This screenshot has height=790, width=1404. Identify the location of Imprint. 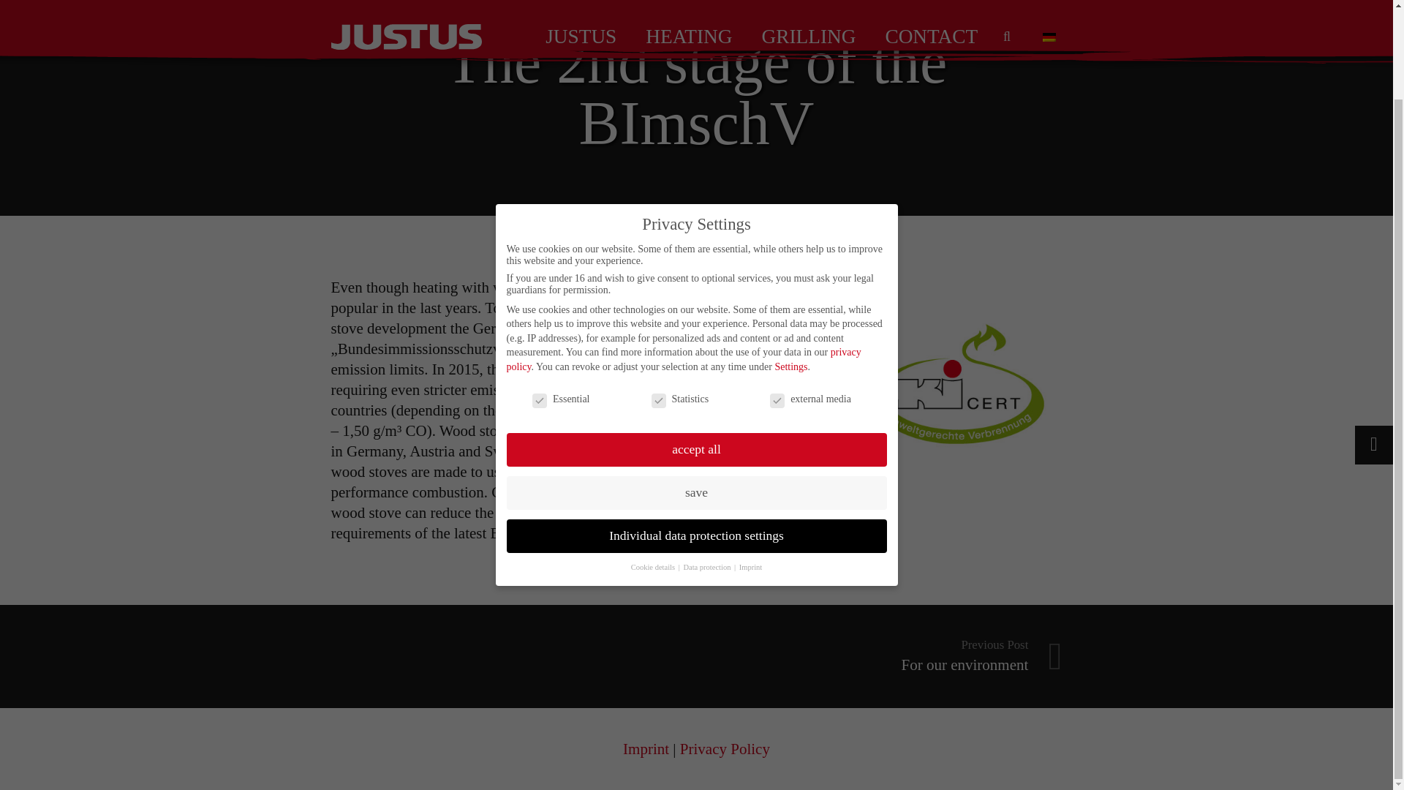
(879, 656).